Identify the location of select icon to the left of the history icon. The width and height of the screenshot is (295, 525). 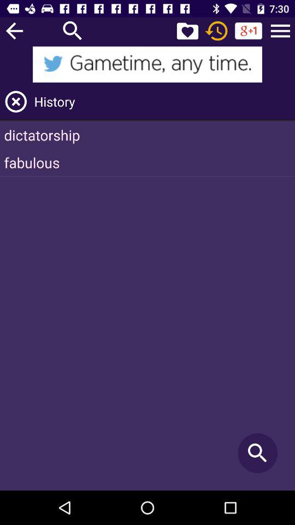
(16, 102).